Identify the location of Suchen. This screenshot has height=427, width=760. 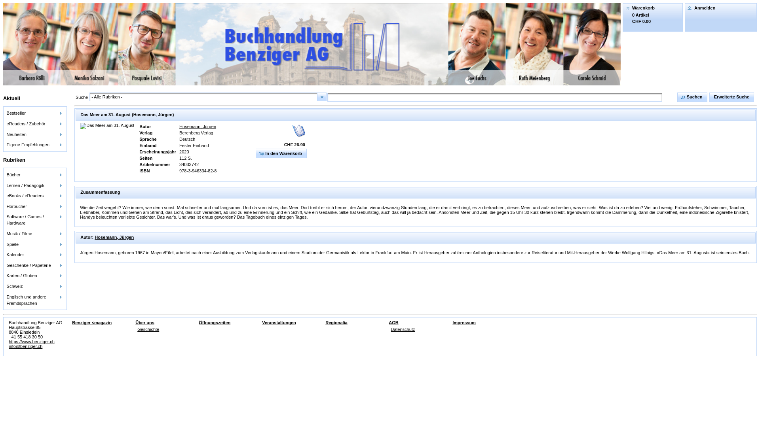
(692, 97).